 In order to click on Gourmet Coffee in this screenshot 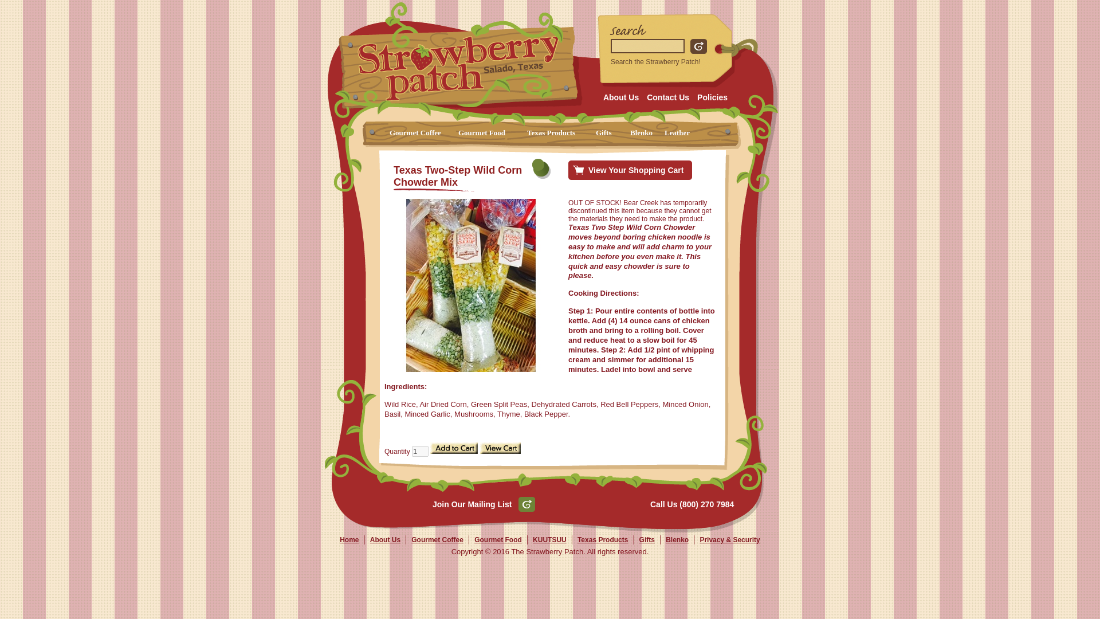, I will do `click(437, 540)`.